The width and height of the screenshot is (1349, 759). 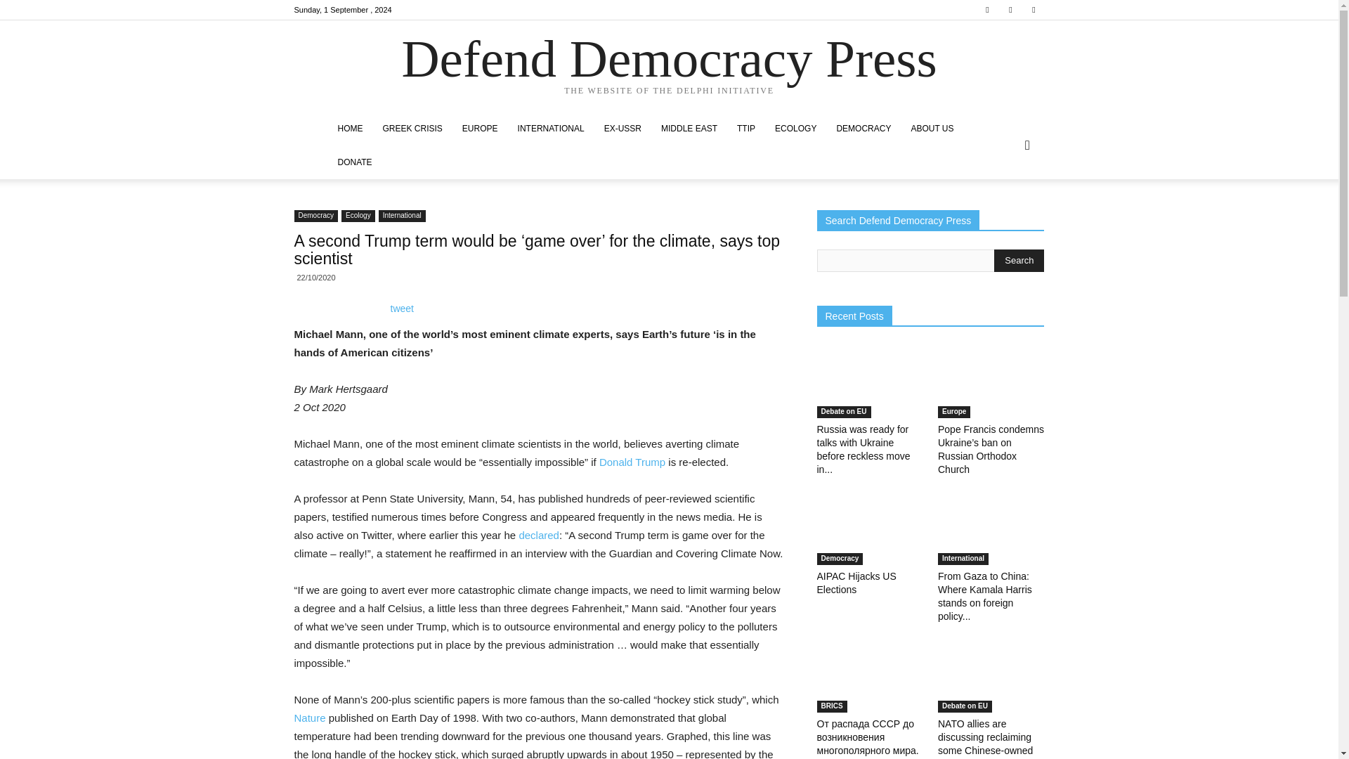 I want to click on Facebook, so click(x=987, y=10).